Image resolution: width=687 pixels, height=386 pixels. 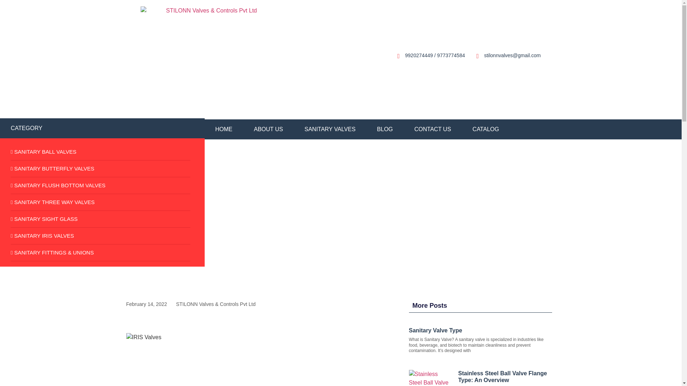 I want to click on SANITARY SIGHT GLASS, so click(x=100, y=219).